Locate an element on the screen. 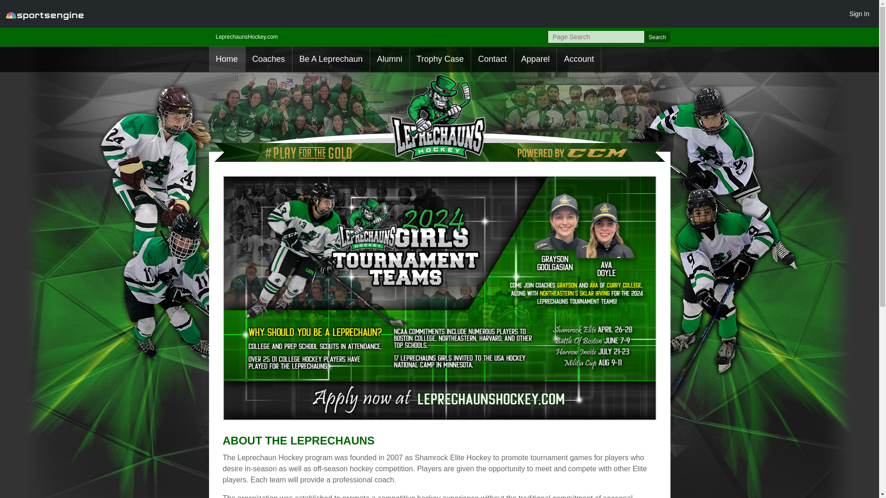  click to go to 'Home' is located at coordinates (226, 59).